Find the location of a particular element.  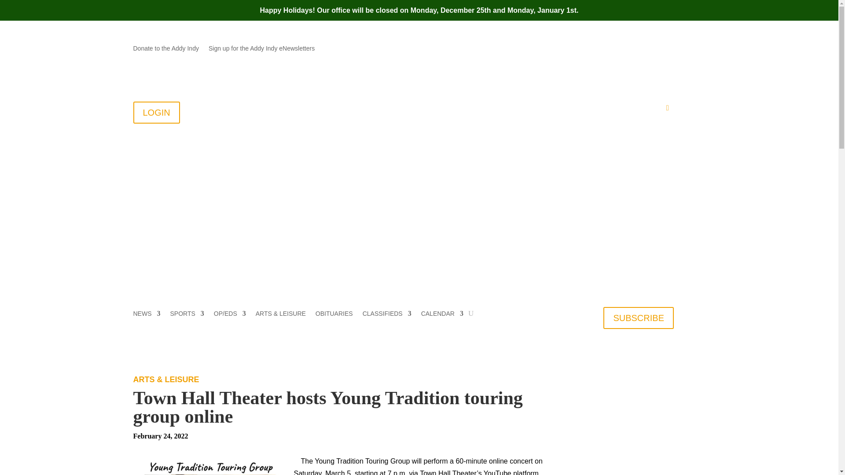

LOGIN is located at coordinates (156, 113).